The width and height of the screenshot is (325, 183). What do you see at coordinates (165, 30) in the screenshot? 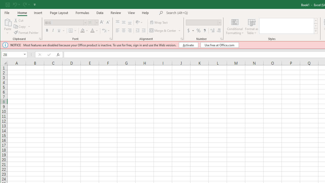
I see `Merge & Center` at bounding box center [165, 30].